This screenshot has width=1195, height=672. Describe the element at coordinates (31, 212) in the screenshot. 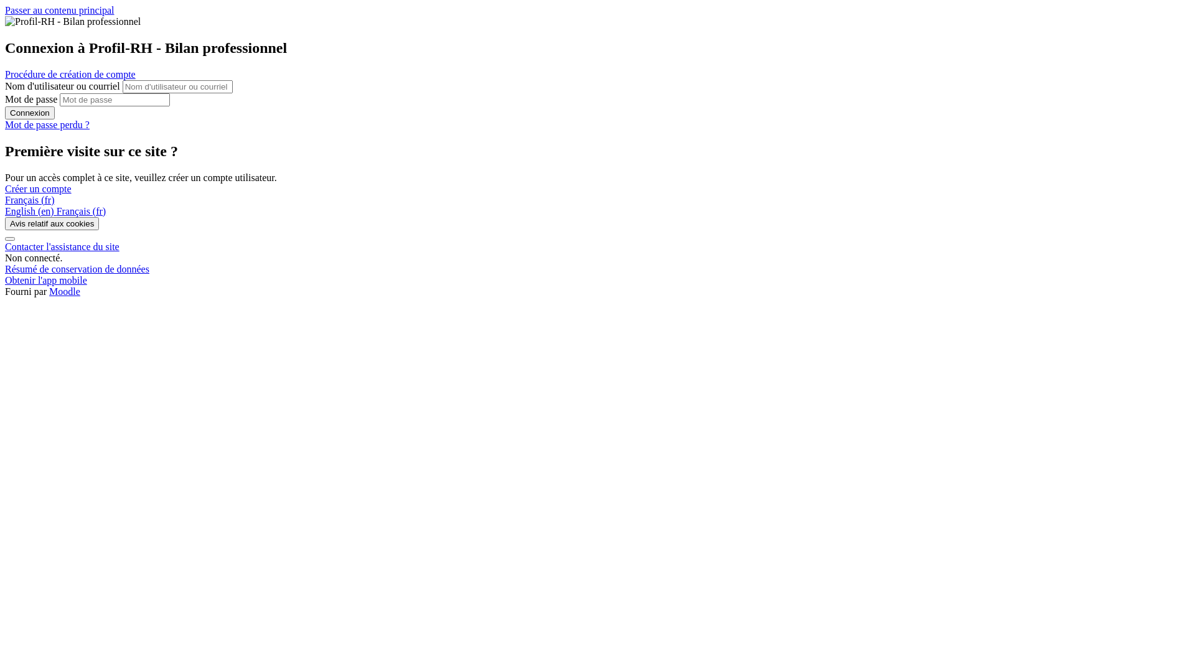

I see `English (en)` at that location.